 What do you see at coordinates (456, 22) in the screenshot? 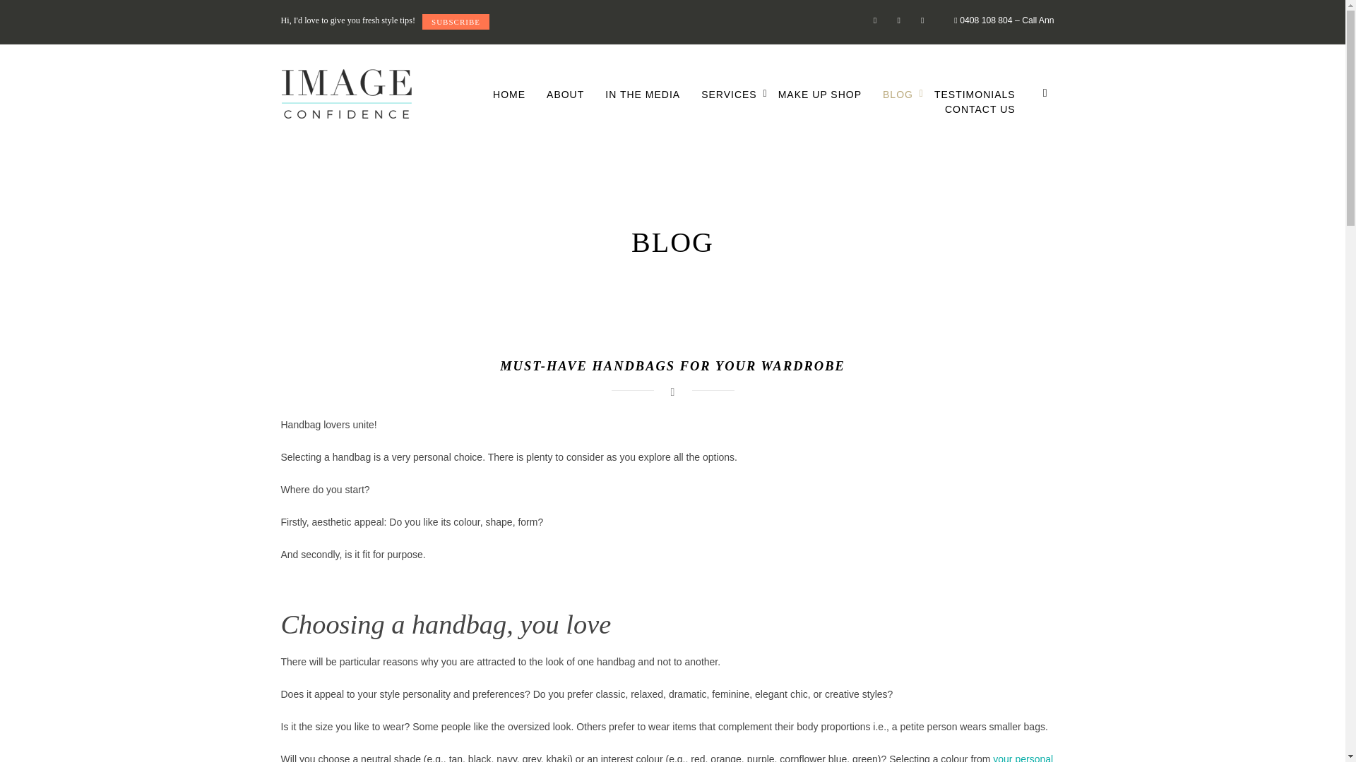
I see `SUBSCRIBE` at bounding box center [456, 22].